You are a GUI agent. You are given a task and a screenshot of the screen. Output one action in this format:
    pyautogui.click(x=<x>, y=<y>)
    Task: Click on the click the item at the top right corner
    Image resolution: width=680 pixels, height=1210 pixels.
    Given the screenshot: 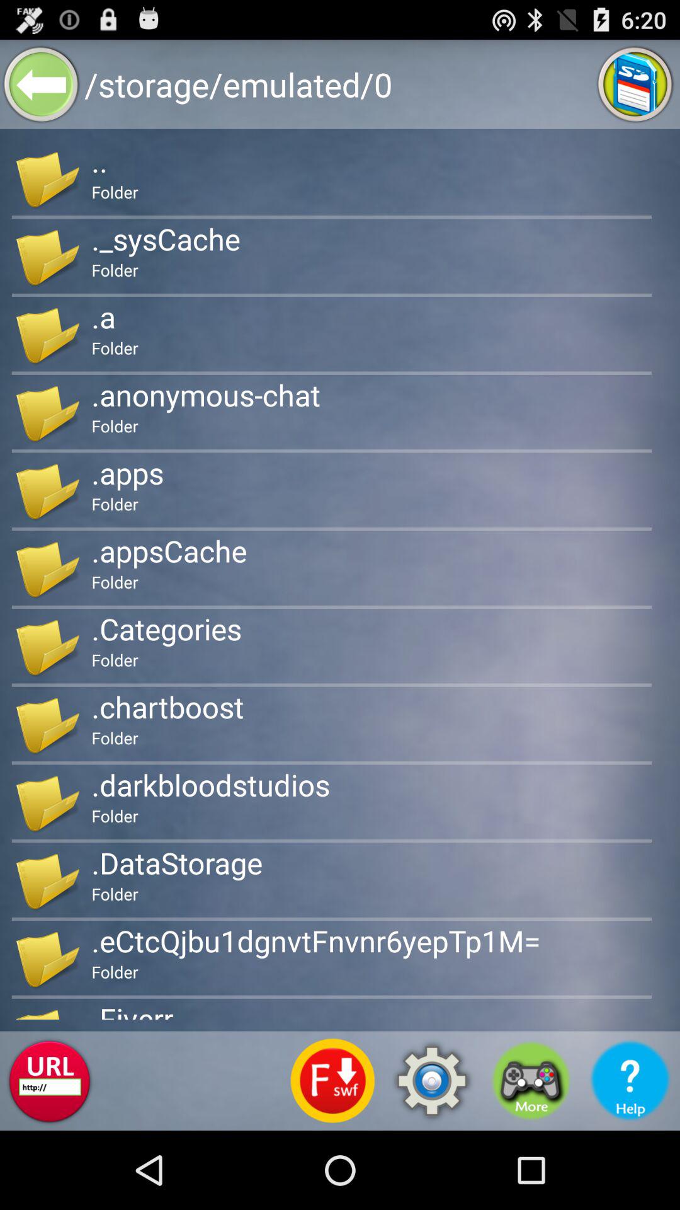 What is the action you would take?
    pyautogui.click(x=635, y=84)
    